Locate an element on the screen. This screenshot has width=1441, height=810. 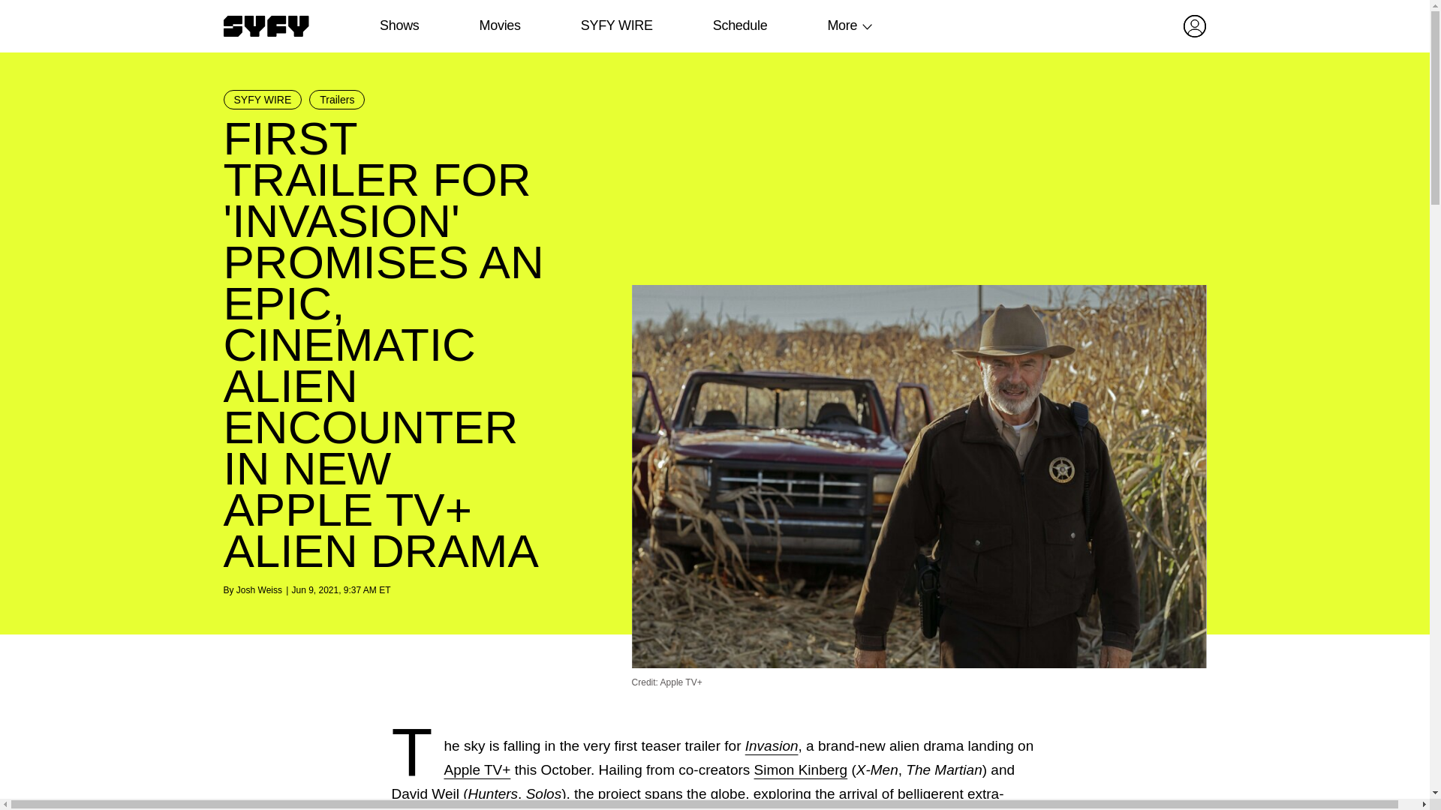
Movies is located at coordinates (499, 25).